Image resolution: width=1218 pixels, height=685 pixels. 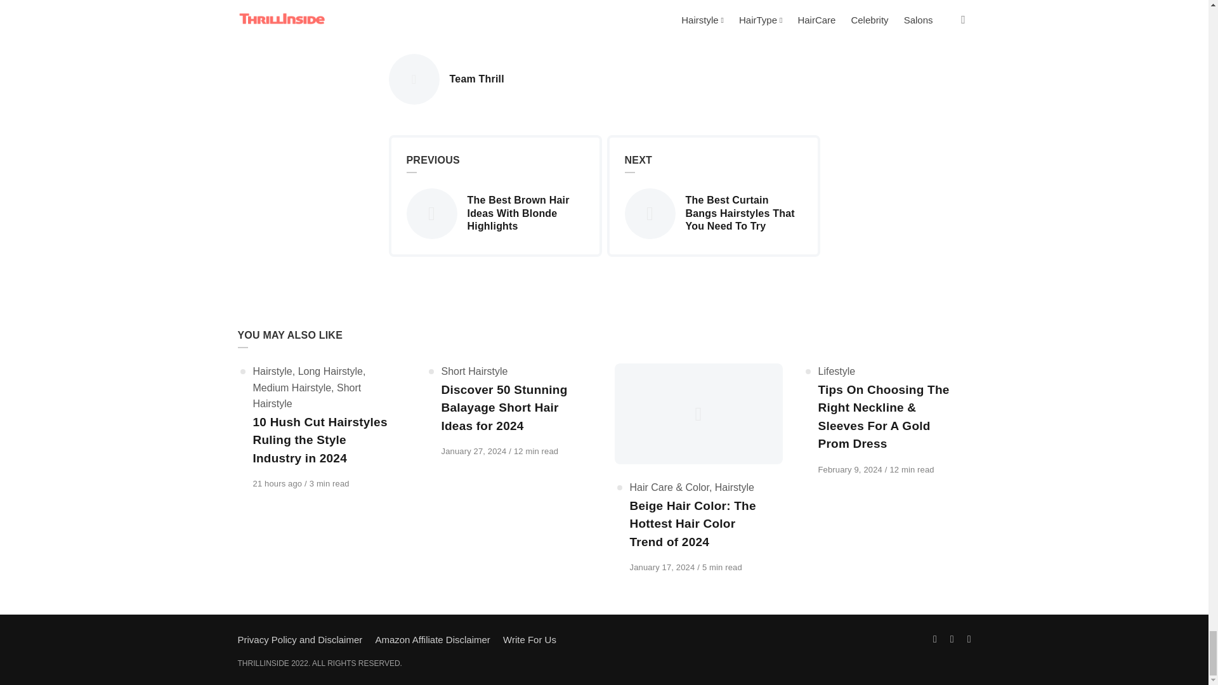 I want to click on February 9, 2024, so click(x=851, y=469).